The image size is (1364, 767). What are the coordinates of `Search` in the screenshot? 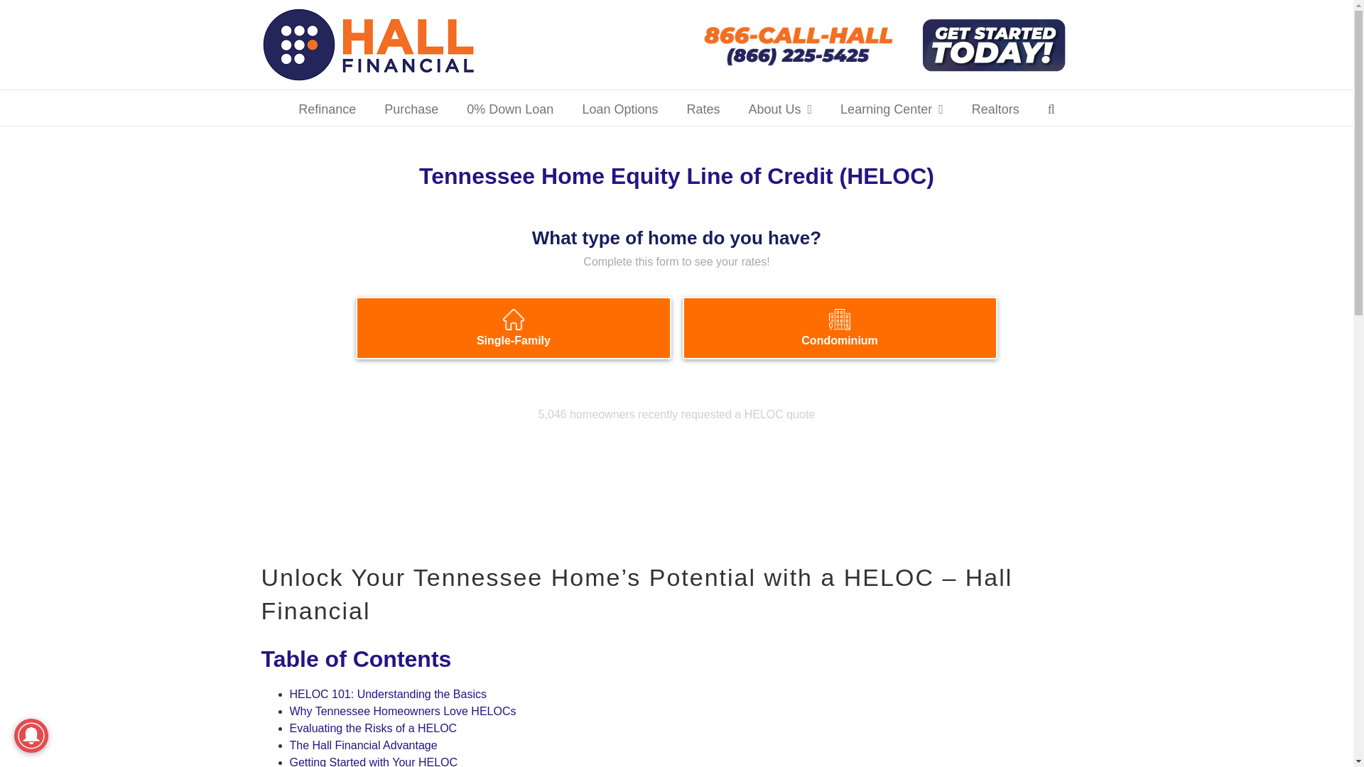 It's located at (1051, 108).